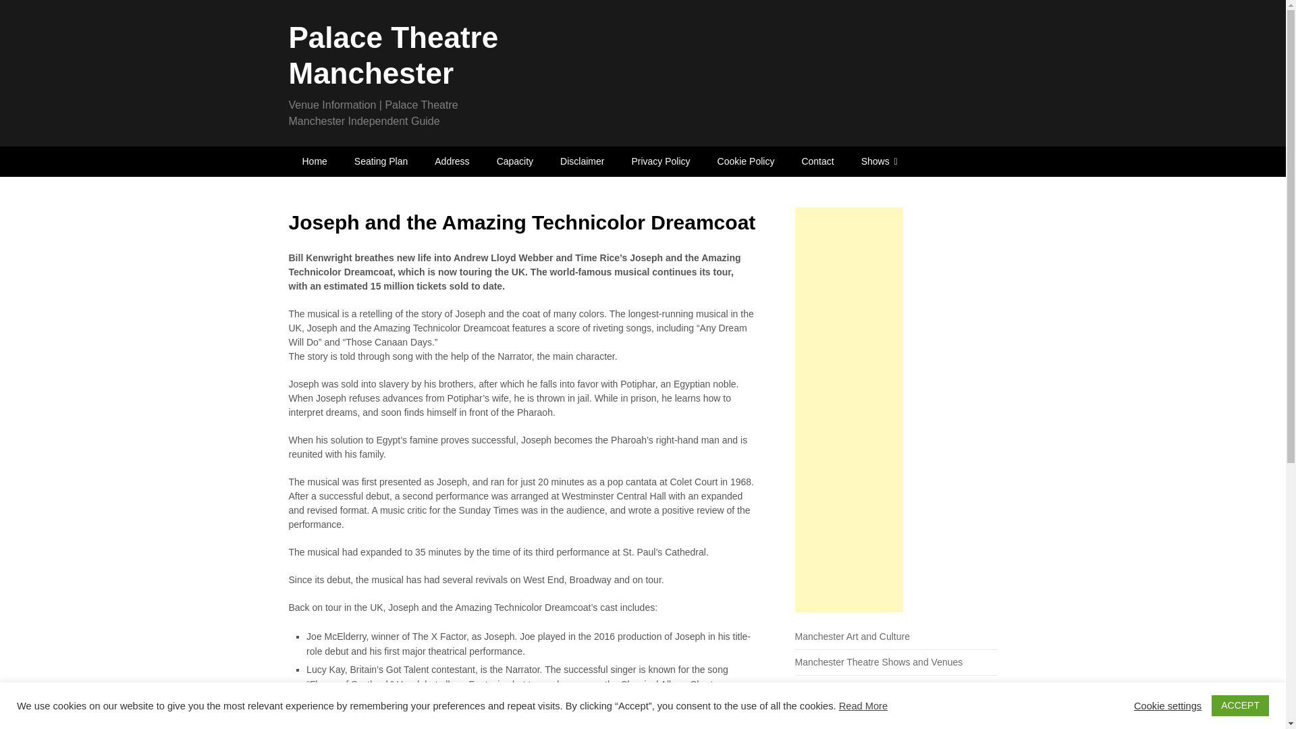 Image resolution: width=1296 pixels, height=729 pixels. I want to click on Privacy Policy, so click(660, 162).